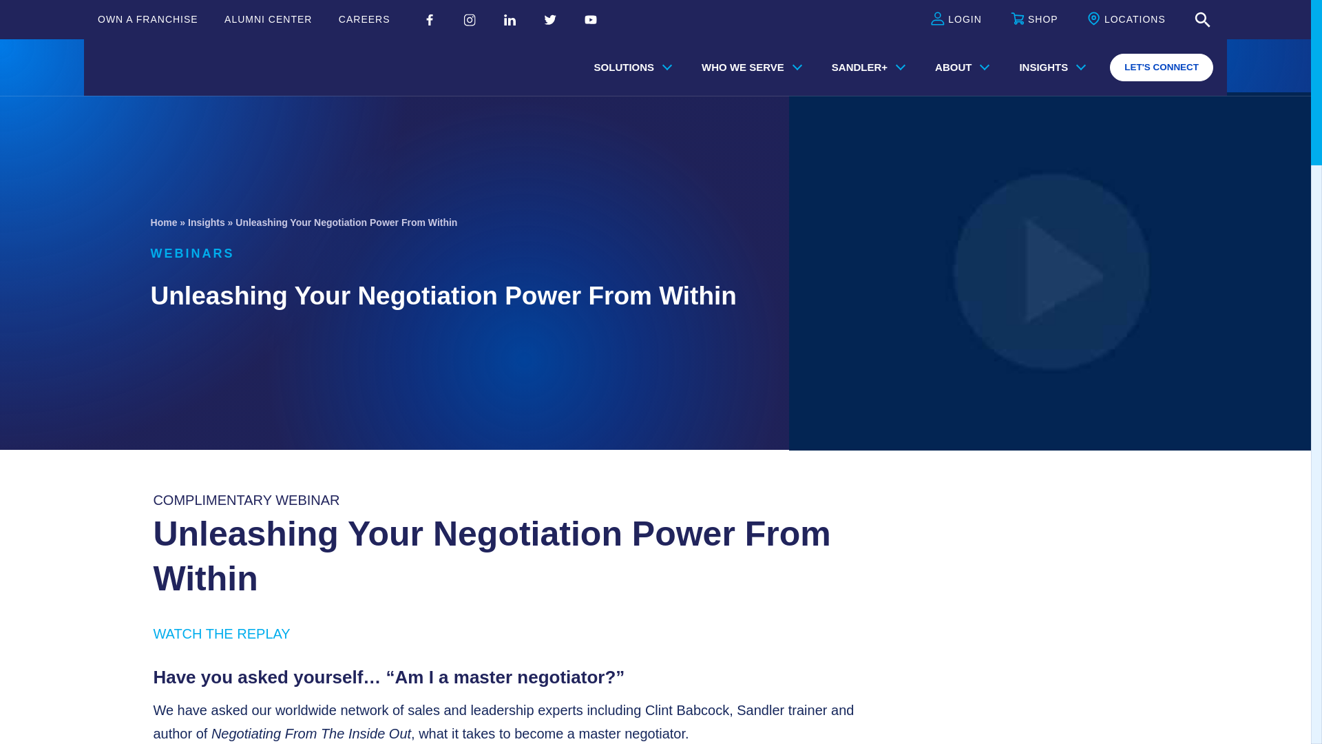 The image size is (1322, 744). Describe the element at coordinates (748, 67) in the screenshot. I see `WHO WE SERVE` at that location.